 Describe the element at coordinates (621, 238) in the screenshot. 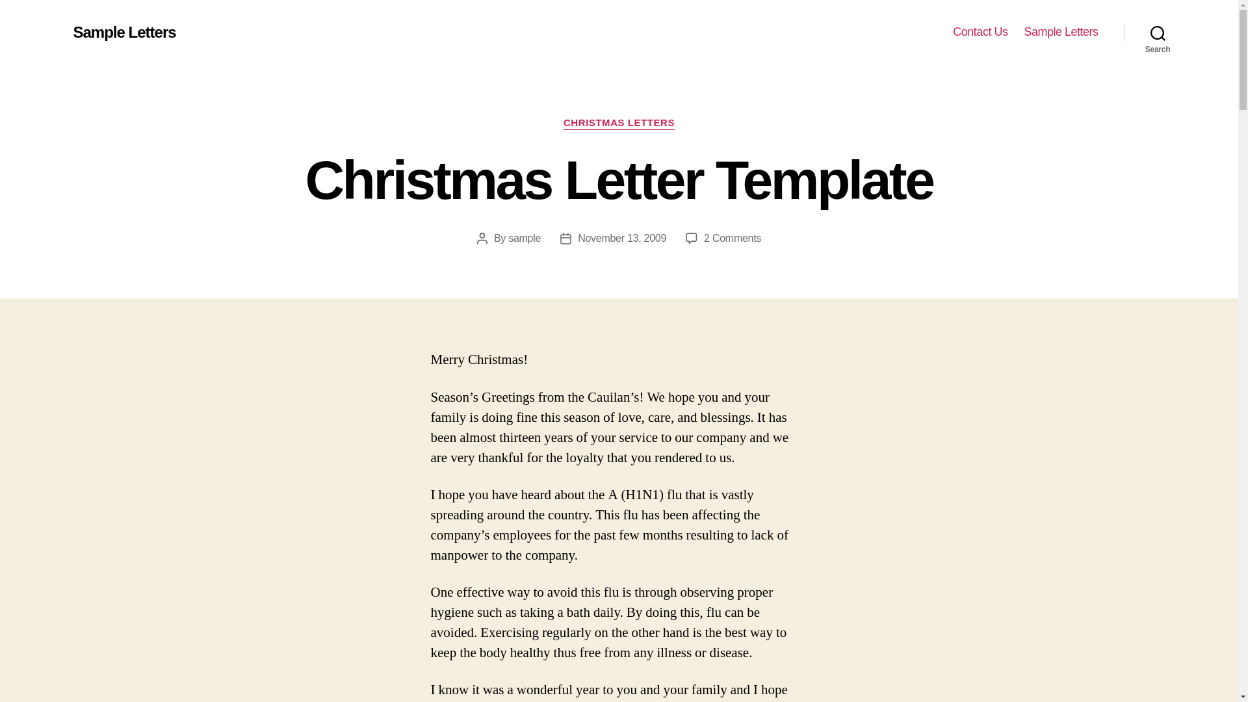

I see `November 13, 2009` at that location.